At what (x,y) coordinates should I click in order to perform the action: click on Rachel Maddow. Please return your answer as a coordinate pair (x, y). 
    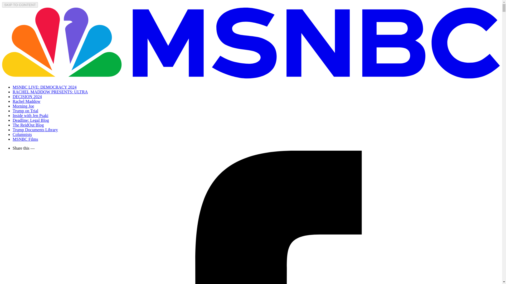
    Looking at the image, I should click on (26, 101).